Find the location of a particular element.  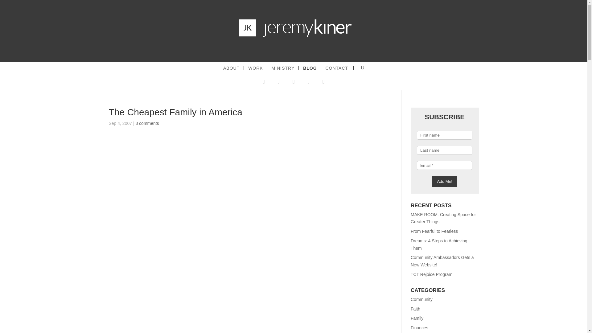

From Fearful to Fearless is located at coordinates (434, 231).